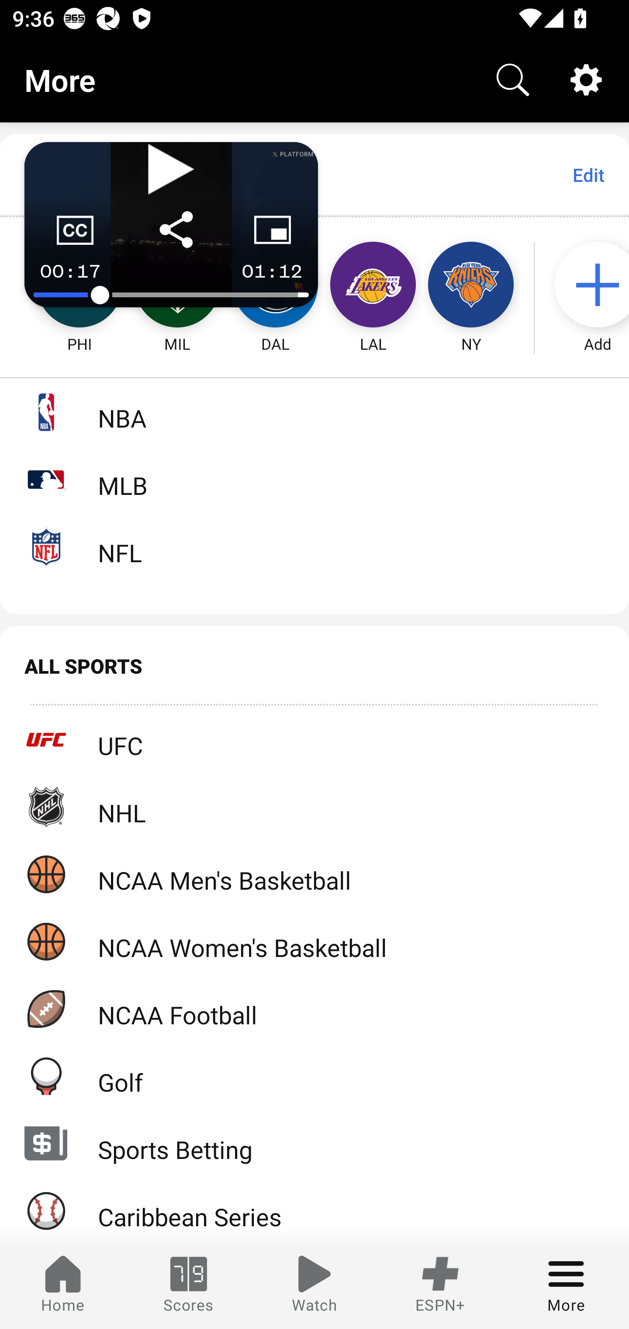 The height and width of the screenshot is (1329, 629). Describe the element at coordinates (586, 80) in the screenshot. I see `Settings` at that location.